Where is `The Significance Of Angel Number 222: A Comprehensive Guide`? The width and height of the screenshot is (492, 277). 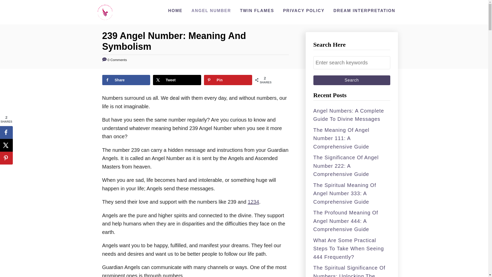 The Significance Of Angel Number 222: A Comprehensive Guide is located at coordinates (345, 166).